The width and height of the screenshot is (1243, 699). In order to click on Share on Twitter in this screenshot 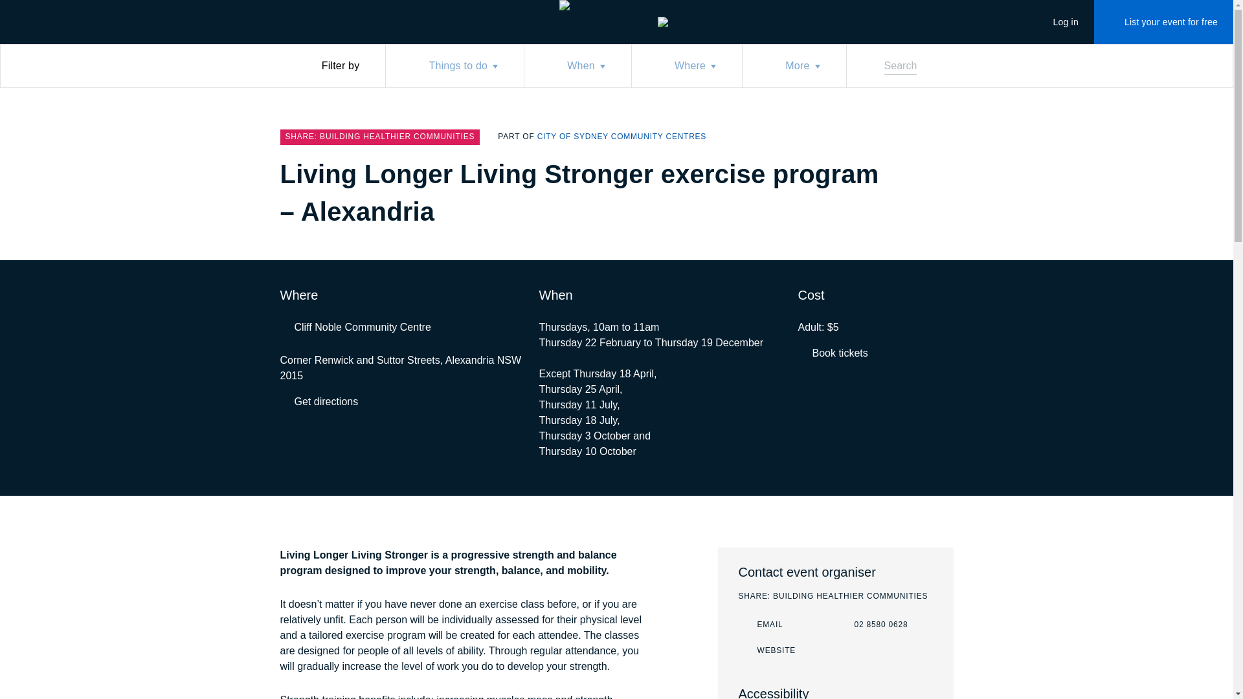, I will do `click(355, 327)`.